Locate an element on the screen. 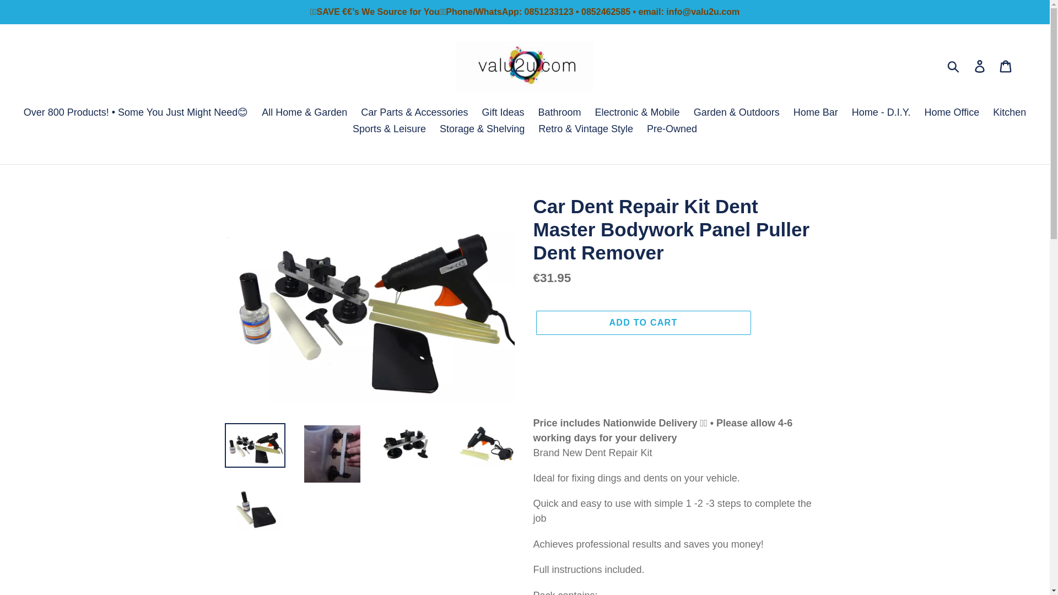 The image size is (1058, 595). Home - D.I.Y. is located at coordinates (881, 113).